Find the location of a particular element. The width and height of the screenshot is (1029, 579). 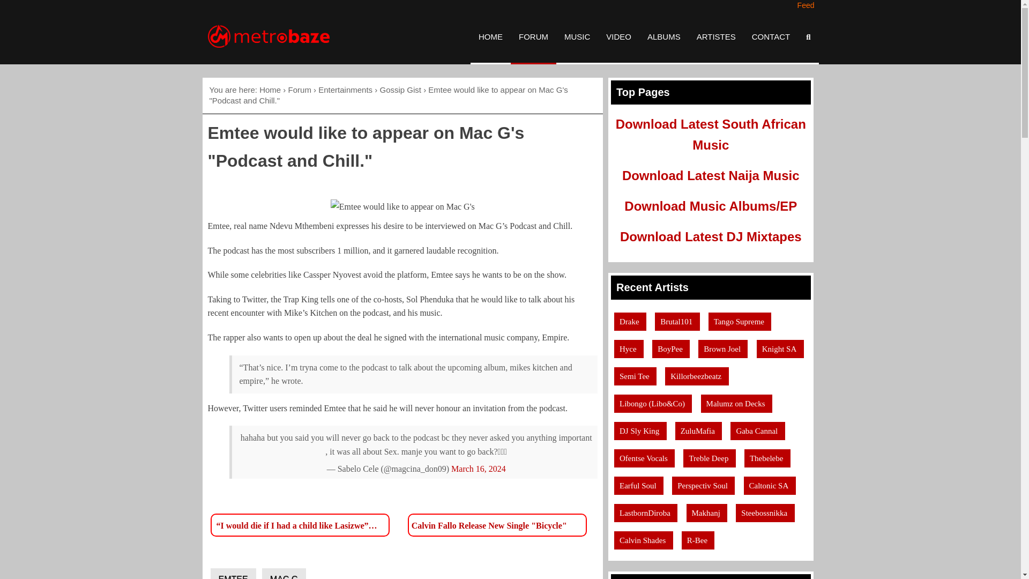

Home is located at coordinates (270, 90).